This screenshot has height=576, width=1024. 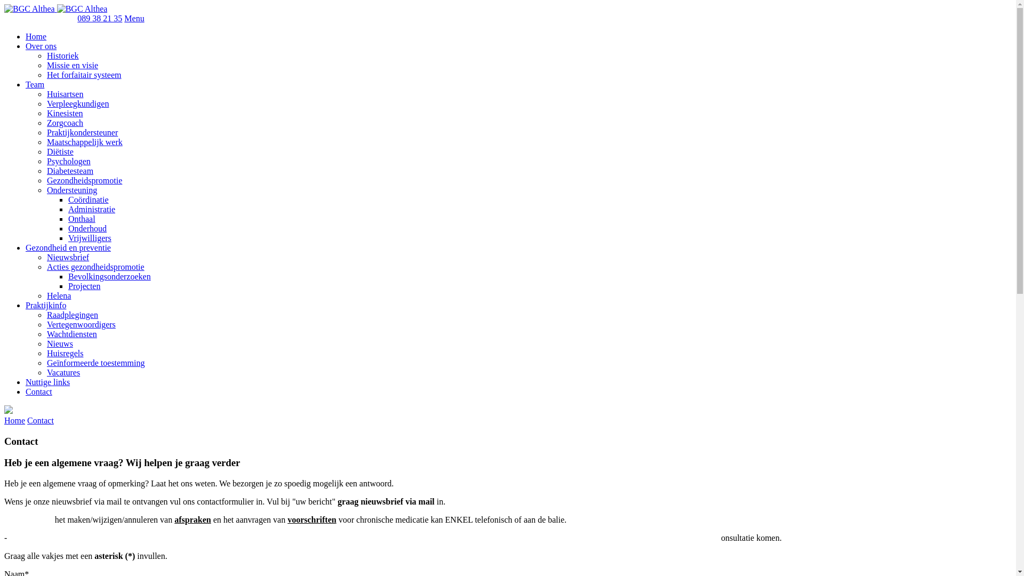 I want to click on Over ons, so click(x=41, y=46).